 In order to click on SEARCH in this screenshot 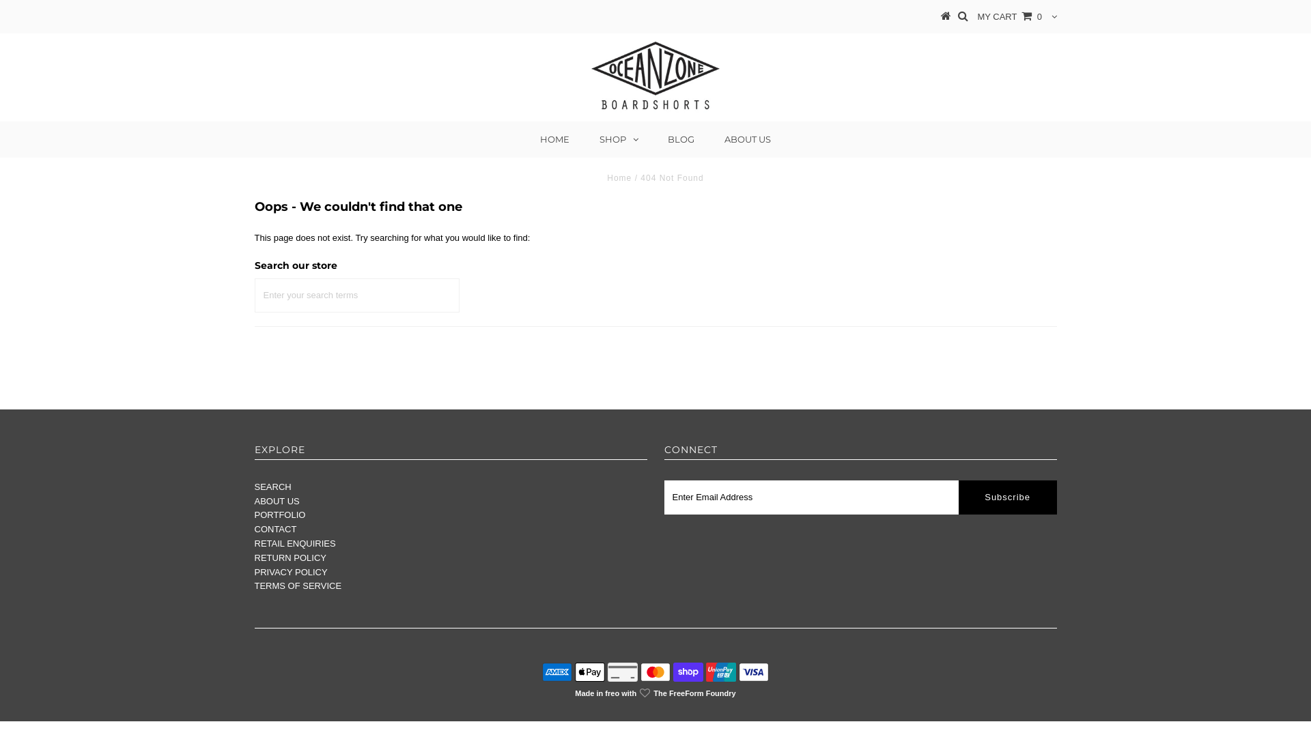, I will do `click(272, 487)`.